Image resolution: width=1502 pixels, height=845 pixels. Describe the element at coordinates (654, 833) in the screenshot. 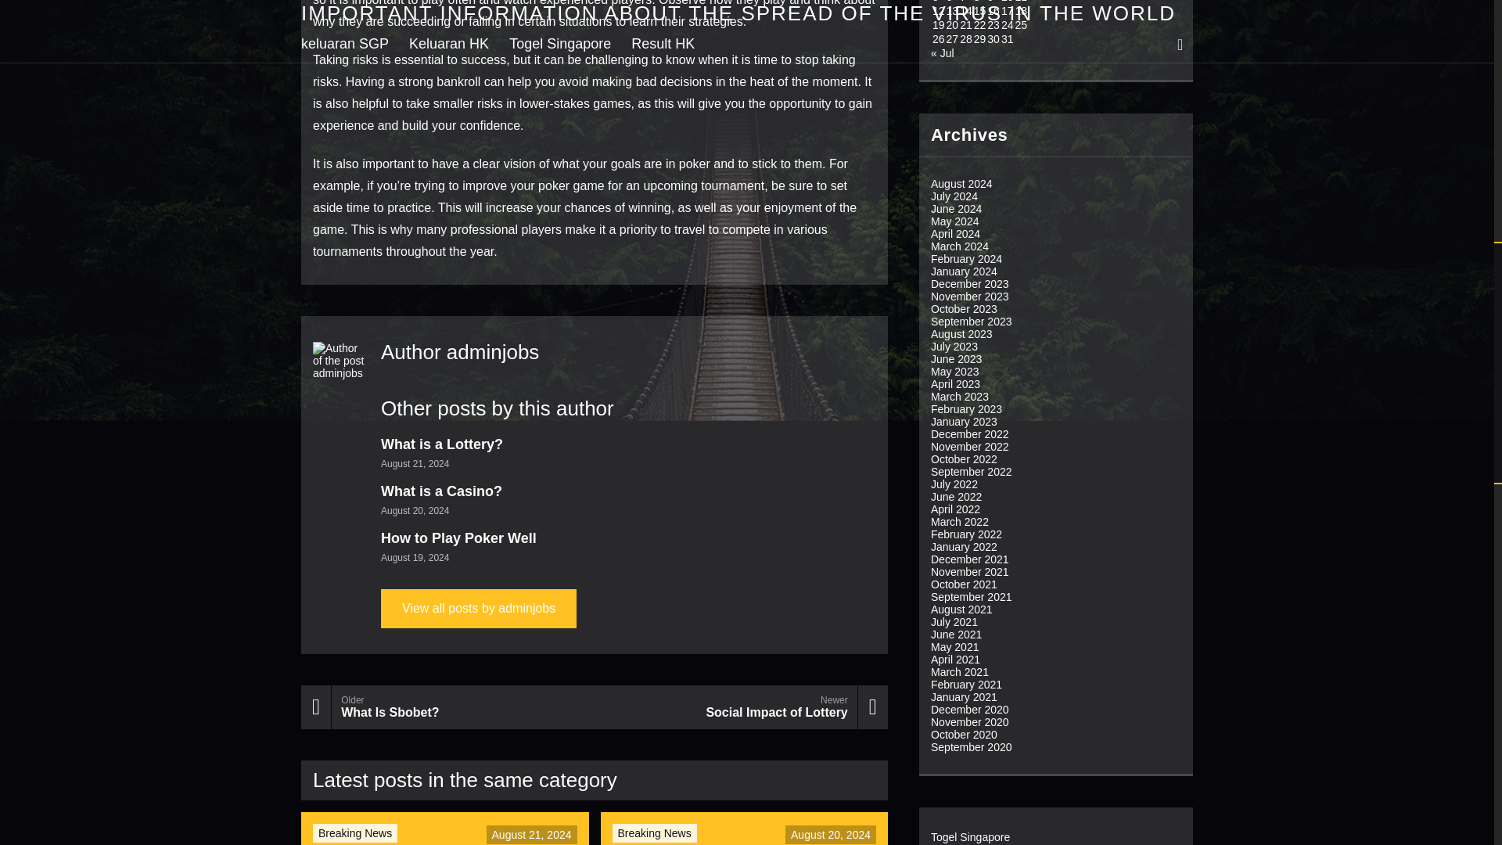

I see `Breaking News` at that location.